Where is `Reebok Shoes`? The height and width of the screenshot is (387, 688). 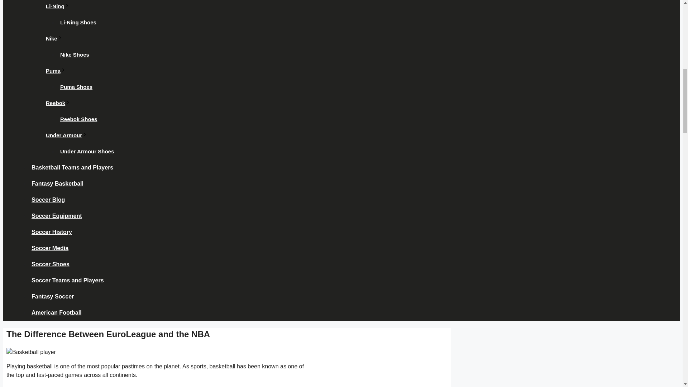 Reebok Shoes is located at coordinates (78, 119).